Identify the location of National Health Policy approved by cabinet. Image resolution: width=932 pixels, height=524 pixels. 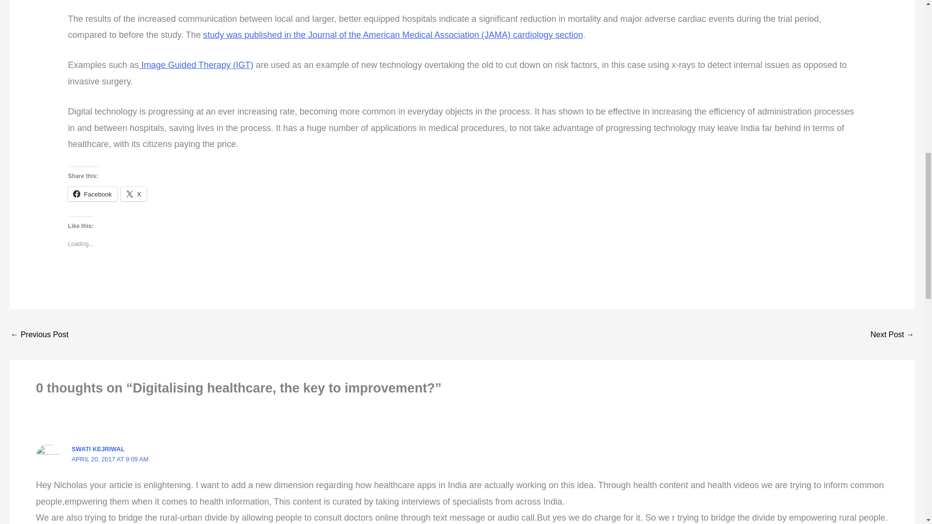
(892, 334).